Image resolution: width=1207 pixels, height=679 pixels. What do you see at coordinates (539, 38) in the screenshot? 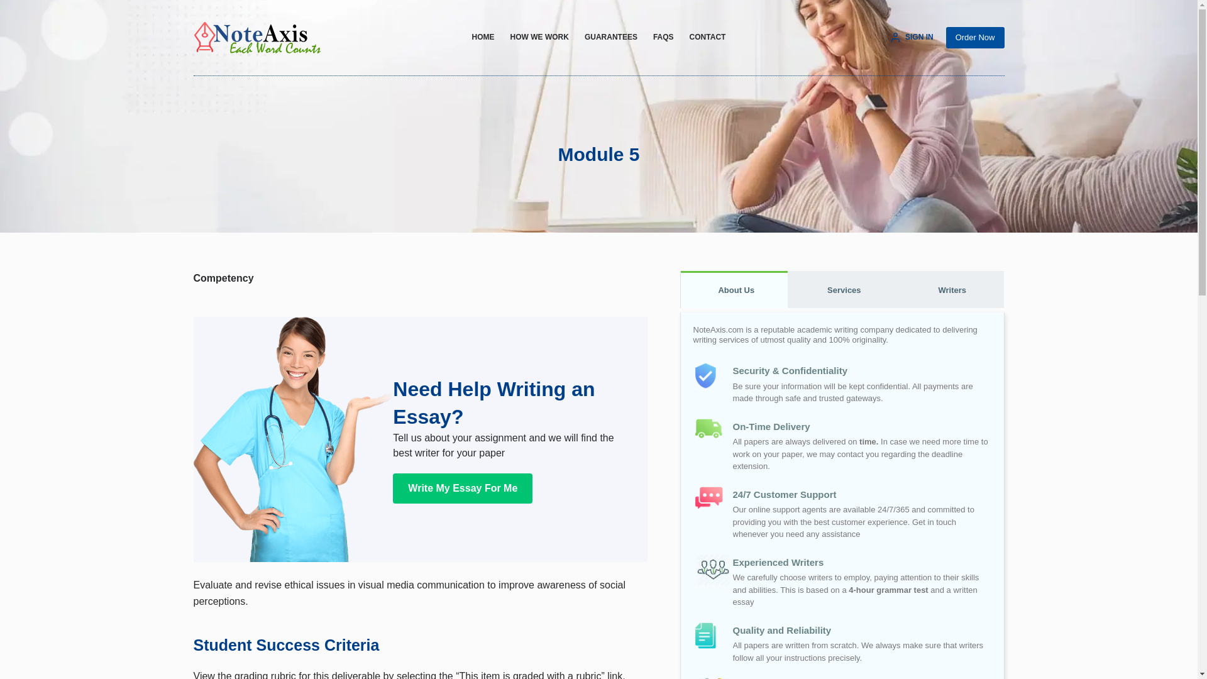
I see `HOW WE WORK` at bounding box center [539, 38].